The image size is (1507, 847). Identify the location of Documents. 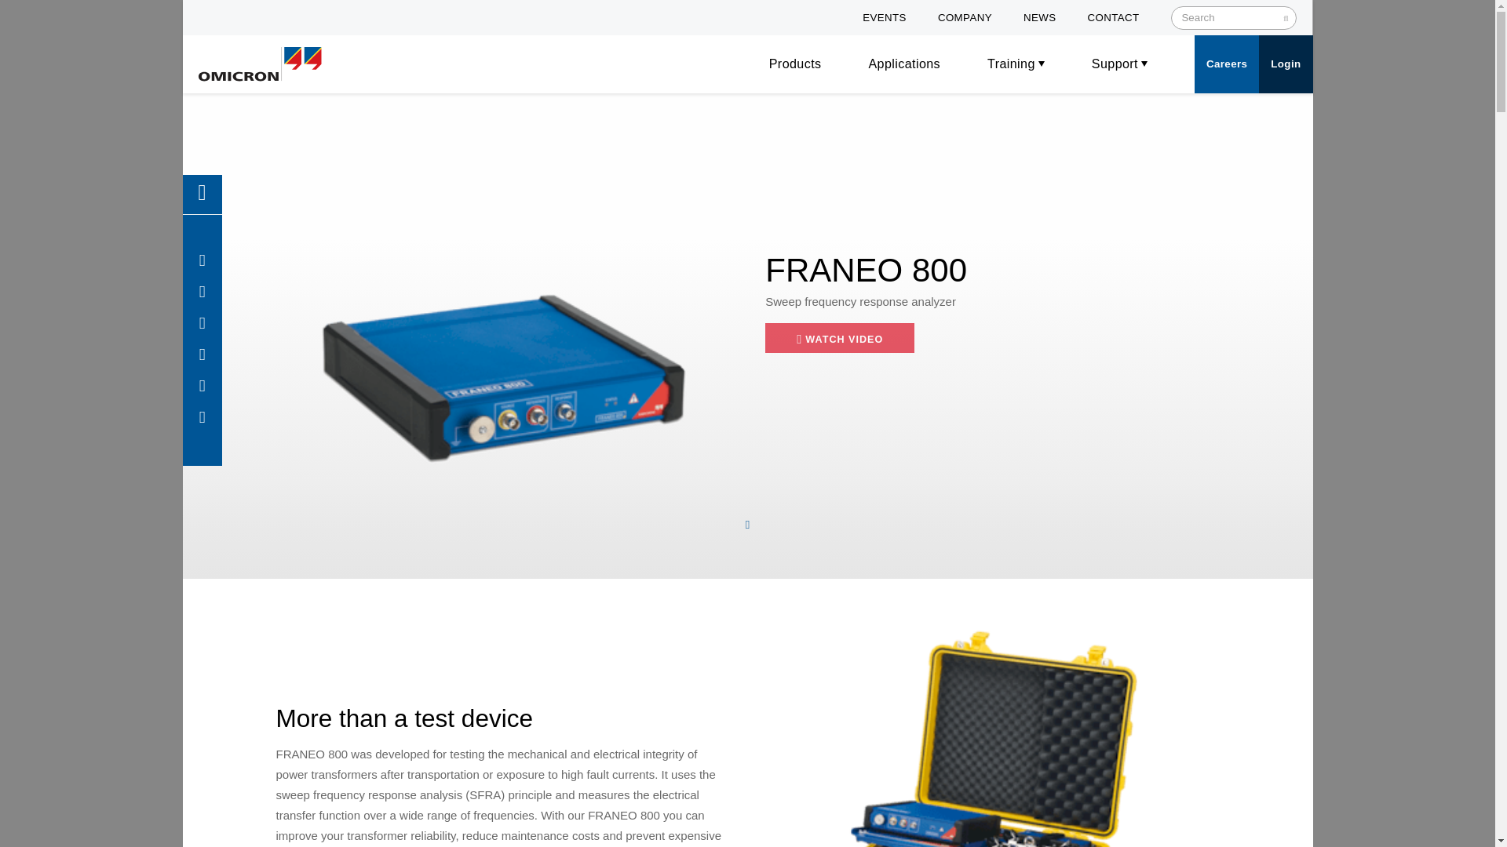
(202, 358).